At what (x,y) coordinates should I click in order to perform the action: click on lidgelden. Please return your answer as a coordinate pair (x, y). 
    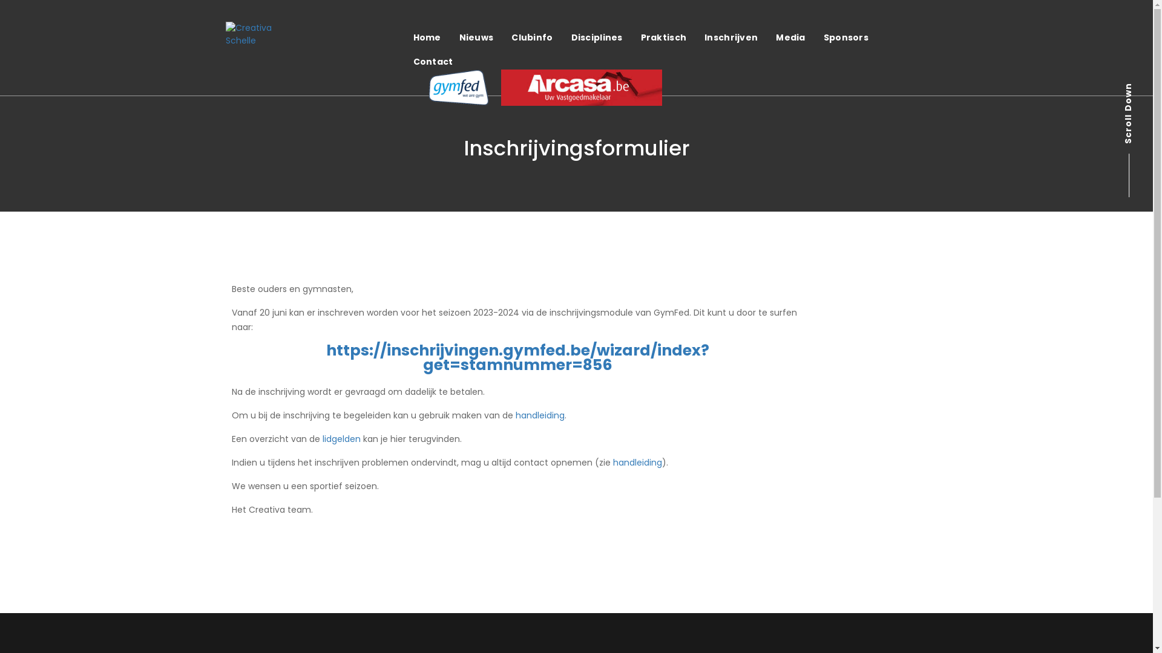
    Looking at the image, I should click on (341, 439).